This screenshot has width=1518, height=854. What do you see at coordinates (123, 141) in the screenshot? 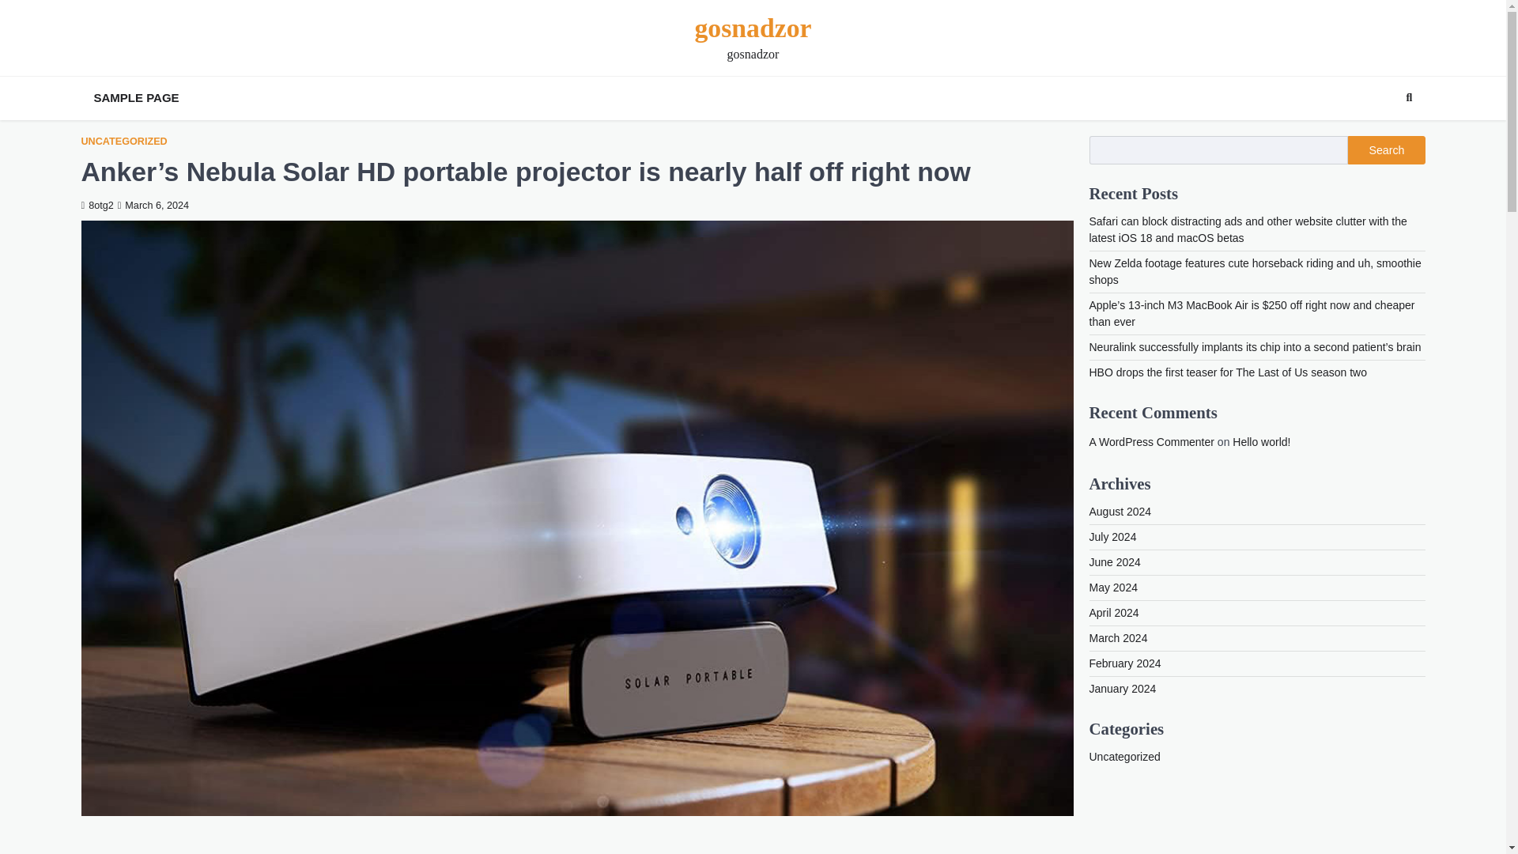
I see `UNCATEGORIZED` at bounding box center [123, 141].